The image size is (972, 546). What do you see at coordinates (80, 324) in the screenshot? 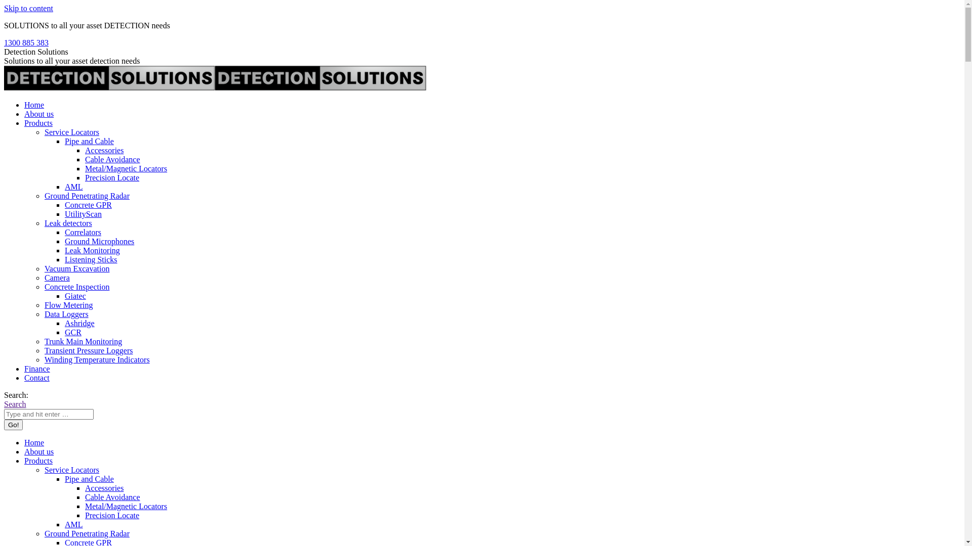
I see `Ashridge` at bounding box center [80, 324].